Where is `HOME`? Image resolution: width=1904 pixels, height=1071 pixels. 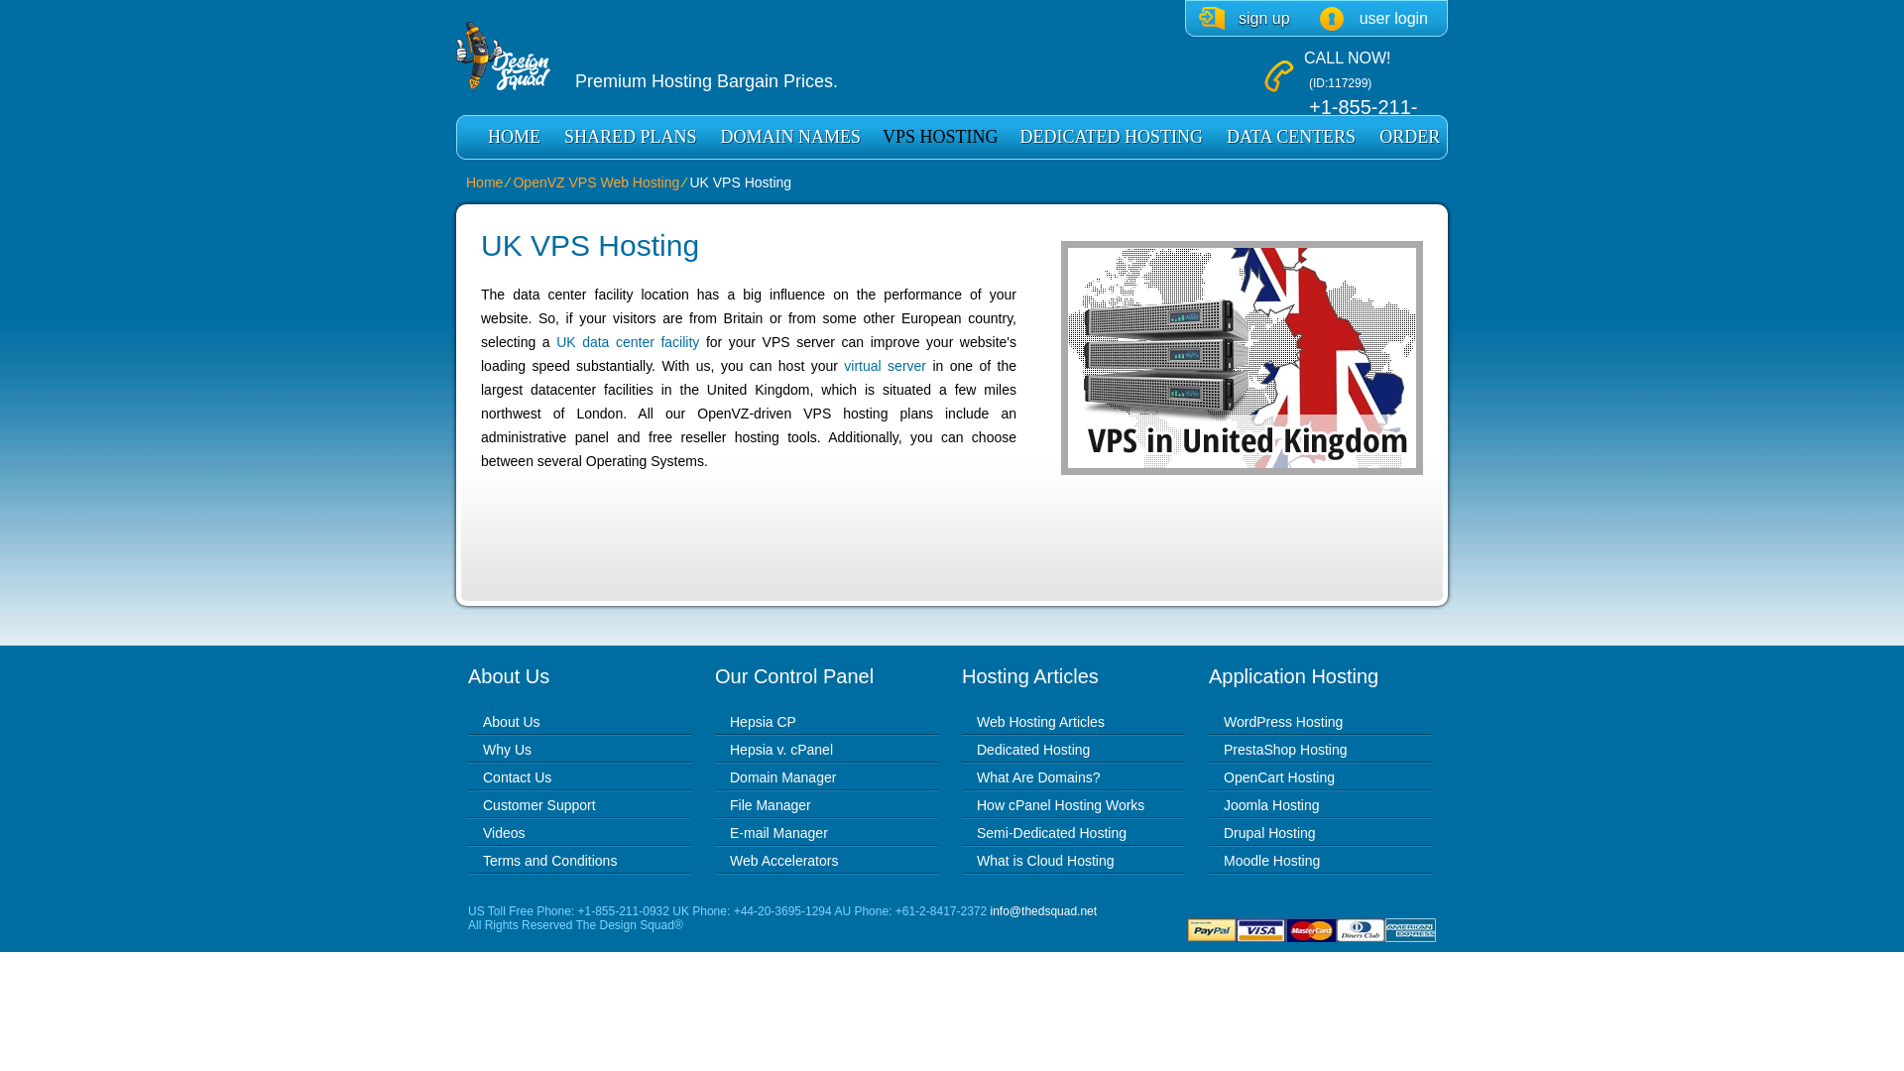 HOME is located at coordinates (514, 137).